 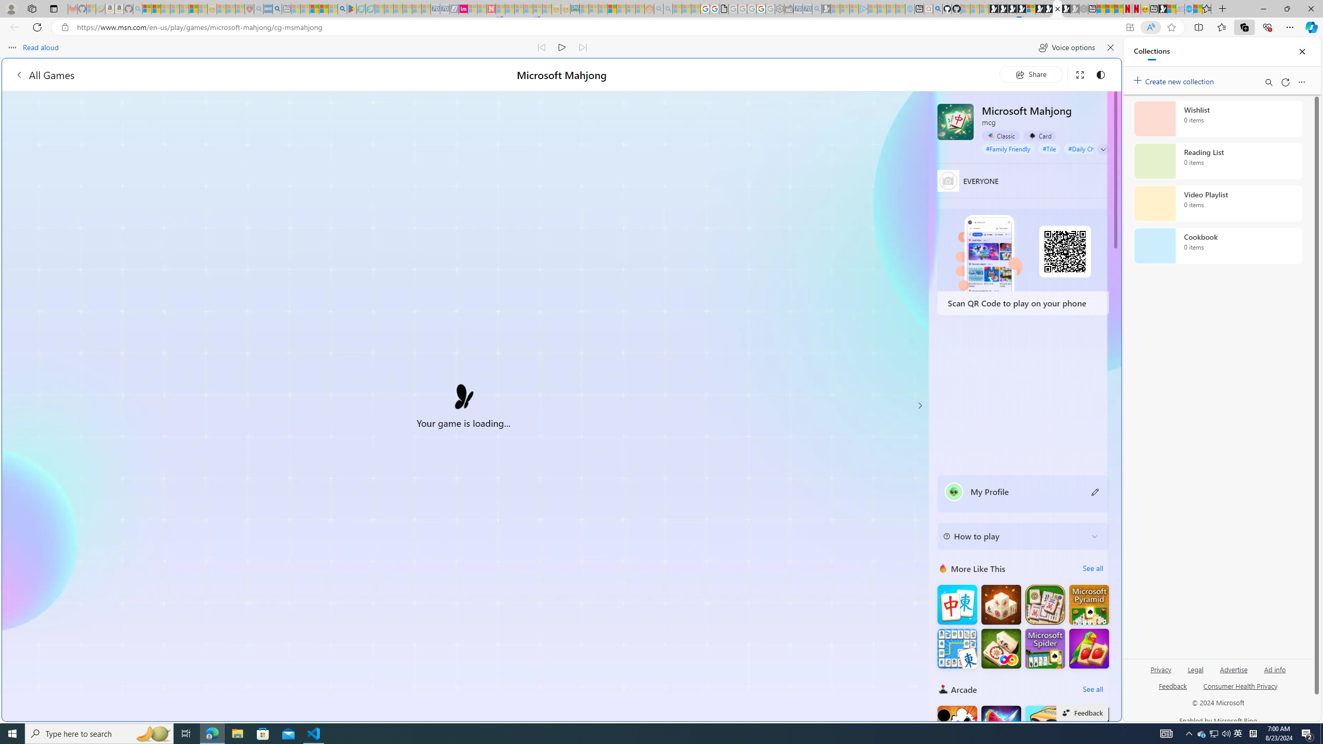 I want to click on Microsoft account | Privacy, so click(x=147, y=9).